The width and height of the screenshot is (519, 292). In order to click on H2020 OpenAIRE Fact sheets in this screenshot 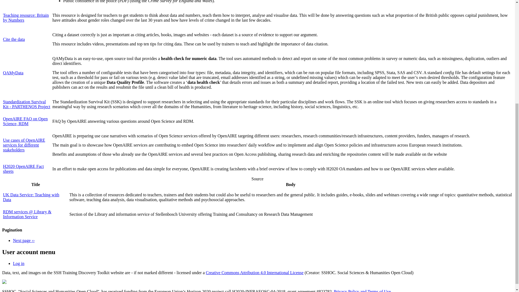, I will do `click(23, 169)`.